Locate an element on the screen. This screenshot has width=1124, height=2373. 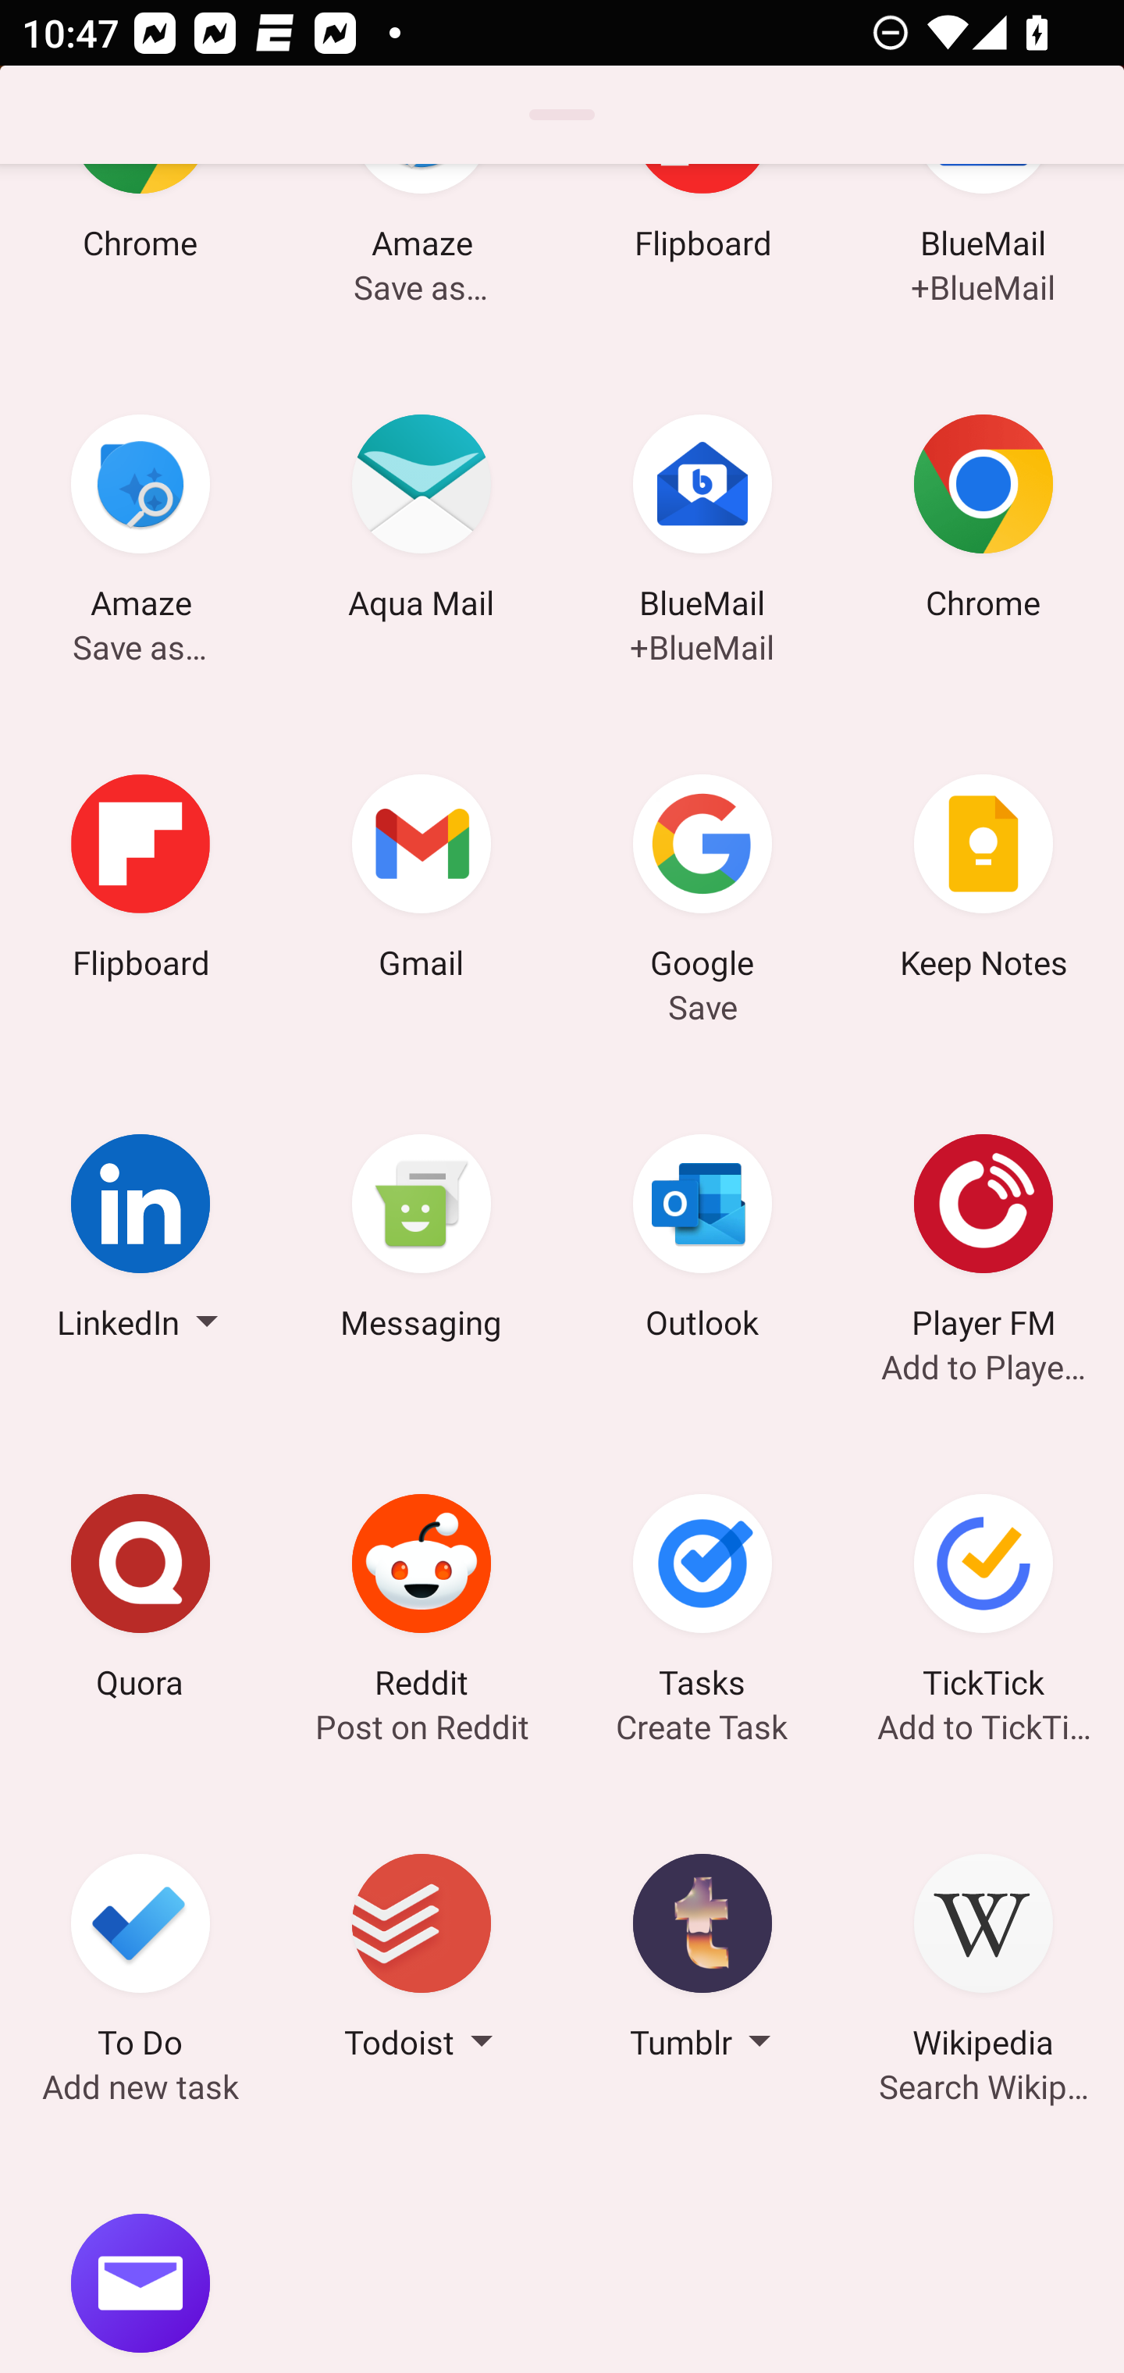
Messaging is located at coordinates (421, 1240).